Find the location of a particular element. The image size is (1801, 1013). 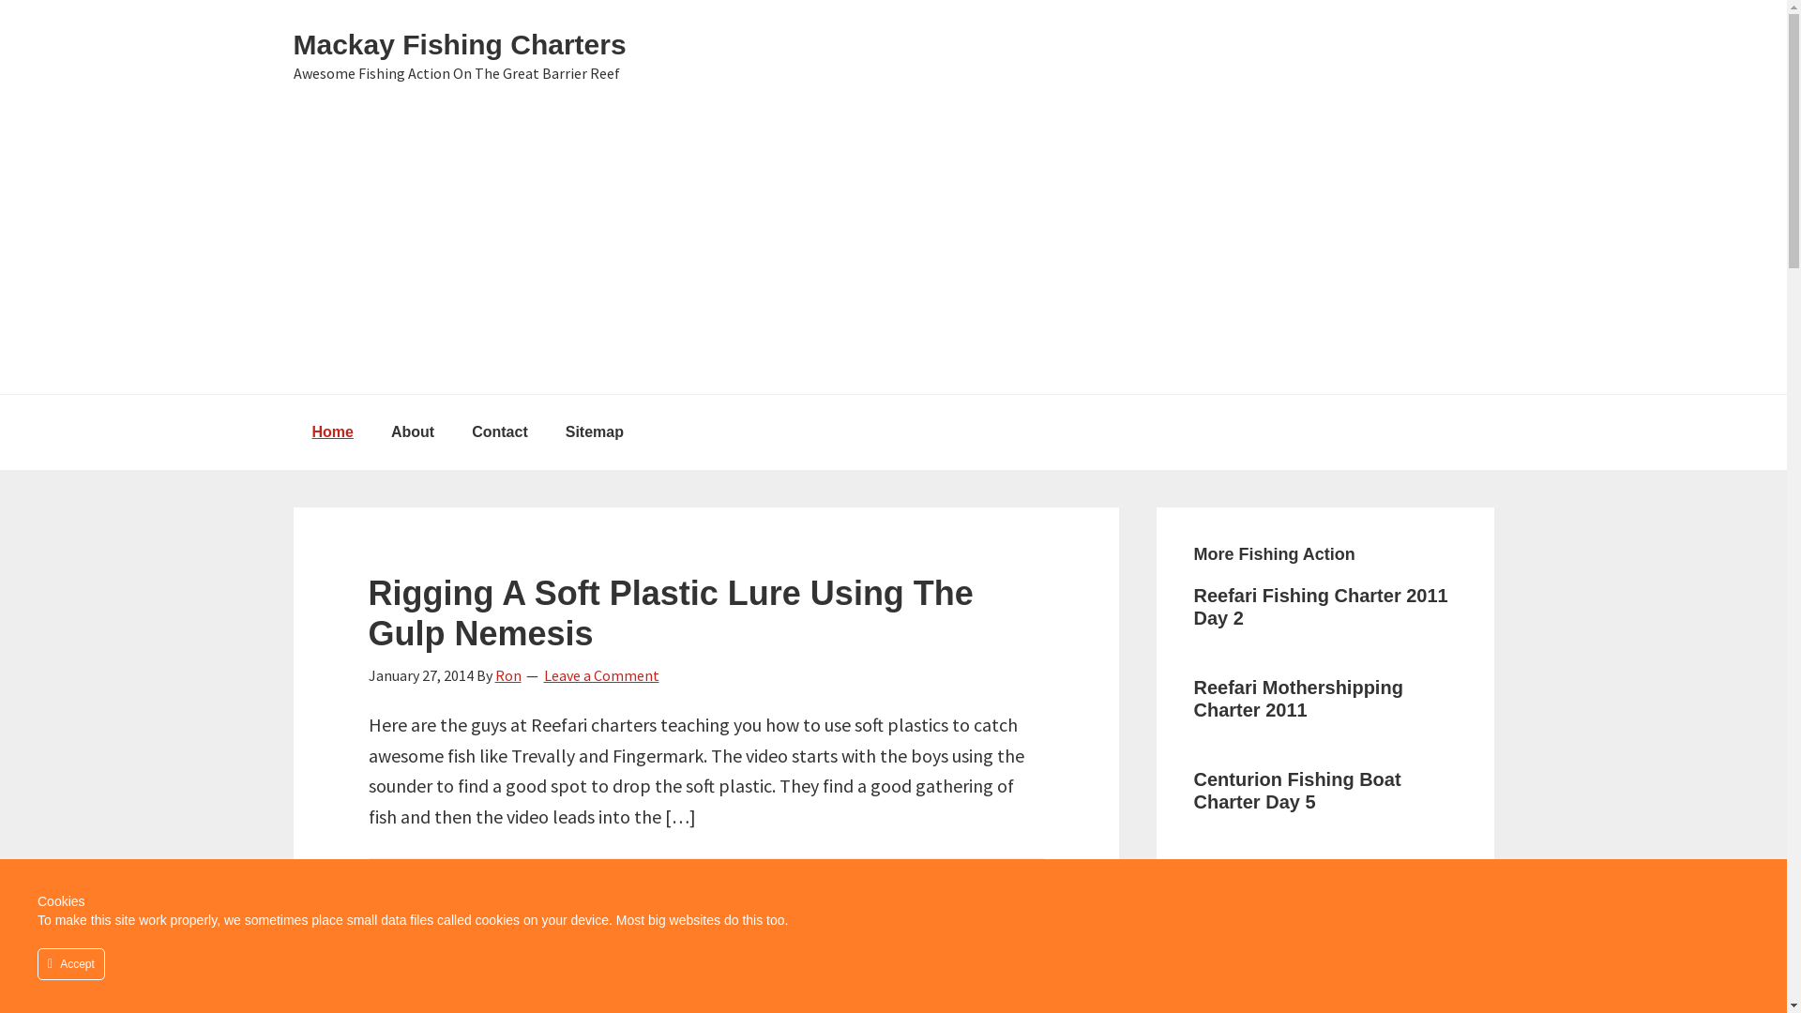

Ron is located at coordinates (508, 675).